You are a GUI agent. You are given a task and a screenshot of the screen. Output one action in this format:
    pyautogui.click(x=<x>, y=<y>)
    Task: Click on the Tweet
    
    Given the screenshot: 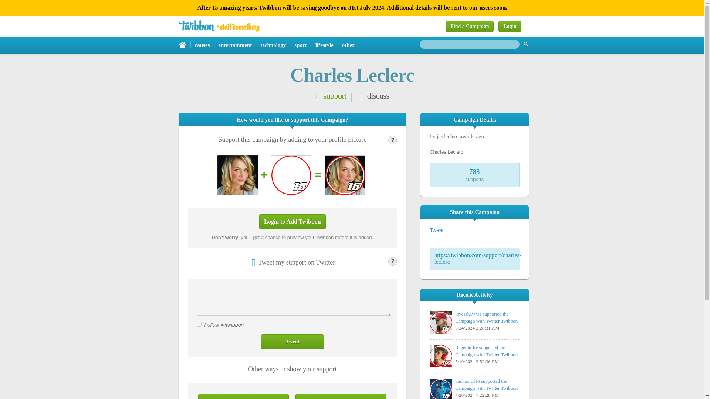 What is the action you would take?
    pyautogui.click(x=292, y=341)
    